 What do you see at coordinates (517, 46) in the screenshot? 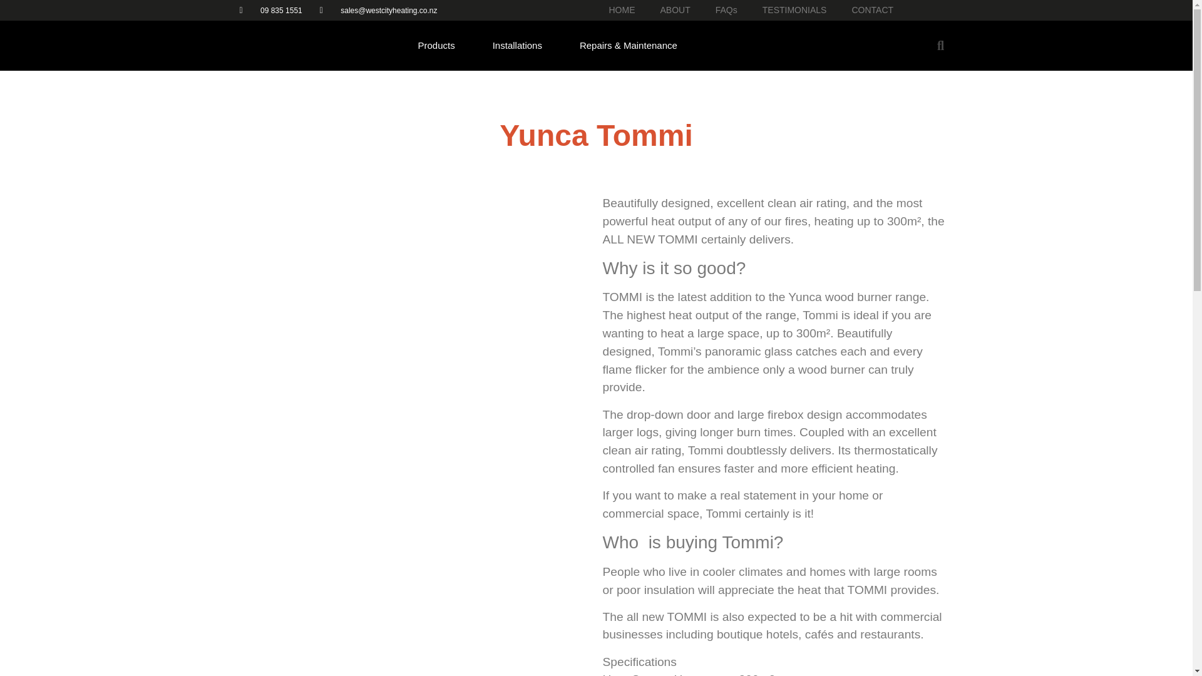
I see `Installations` at bounding box center [517, 46].